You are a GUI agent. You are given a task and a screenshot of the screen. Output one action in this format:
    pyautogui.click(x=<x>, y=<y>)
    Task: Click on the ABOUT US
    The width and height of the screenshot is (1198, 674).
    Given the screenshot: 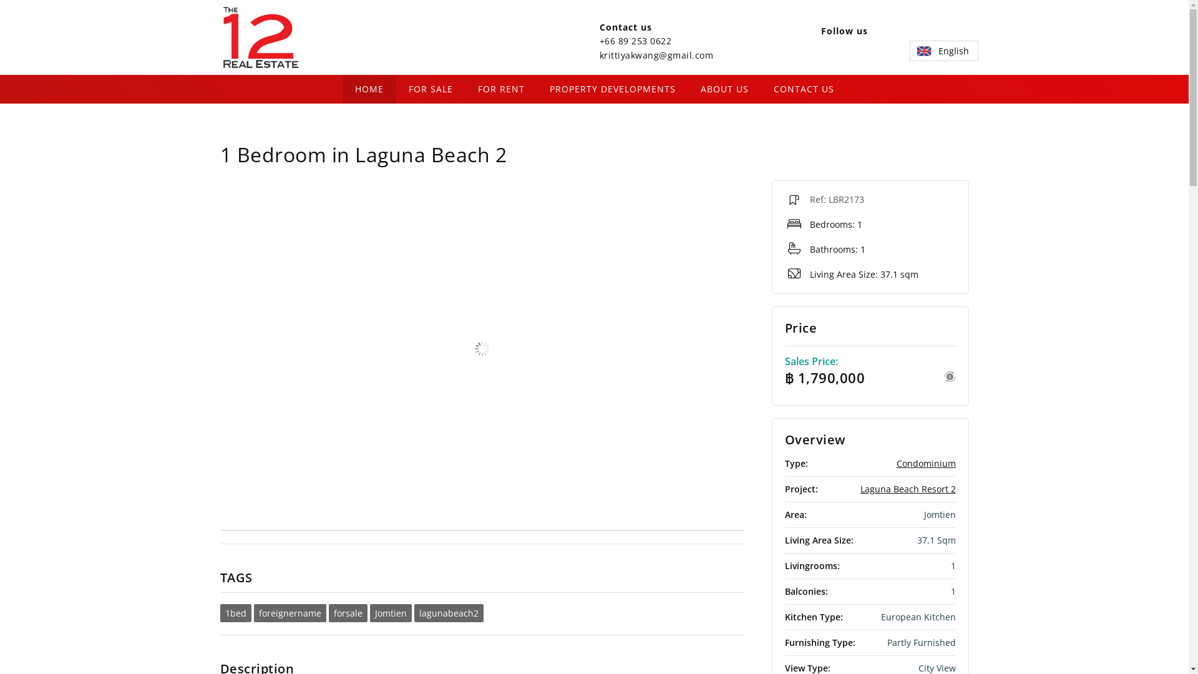 What is the action you would take?
    pyautogui.click(x=724, y=89)
    